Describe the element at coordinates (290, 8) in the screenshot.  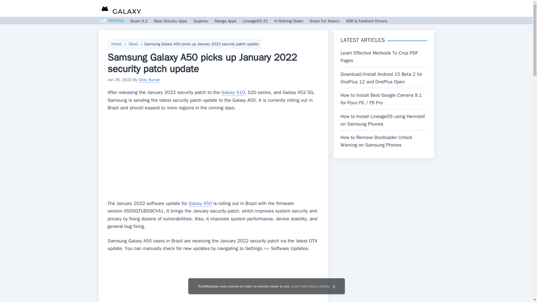
I see `Guides` at that location.